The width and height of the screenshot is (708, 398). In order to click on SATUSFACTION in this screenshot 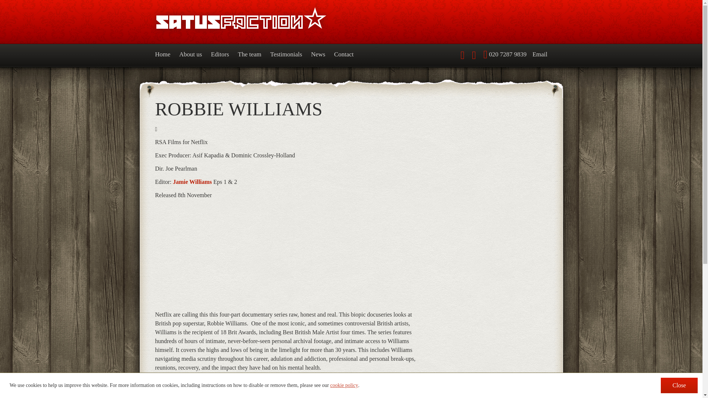, I will do `click(347, 22)`.